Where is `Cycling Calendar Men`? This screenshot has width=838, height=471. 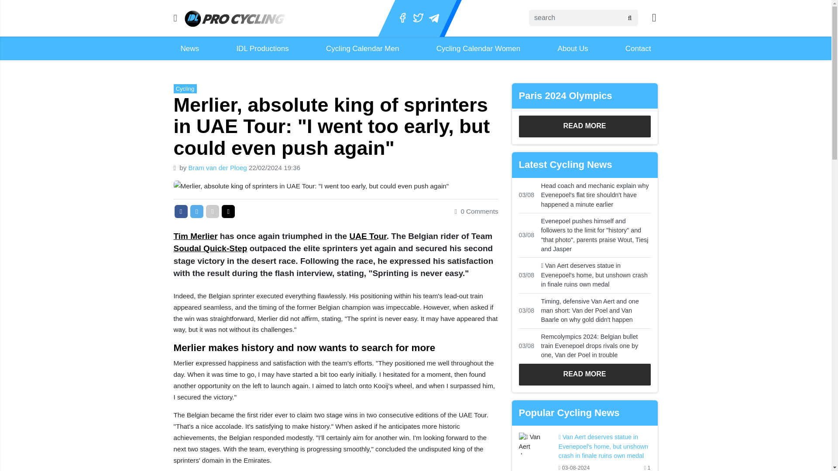 Cycling Calendar Men is located at coordinates (362, 49).